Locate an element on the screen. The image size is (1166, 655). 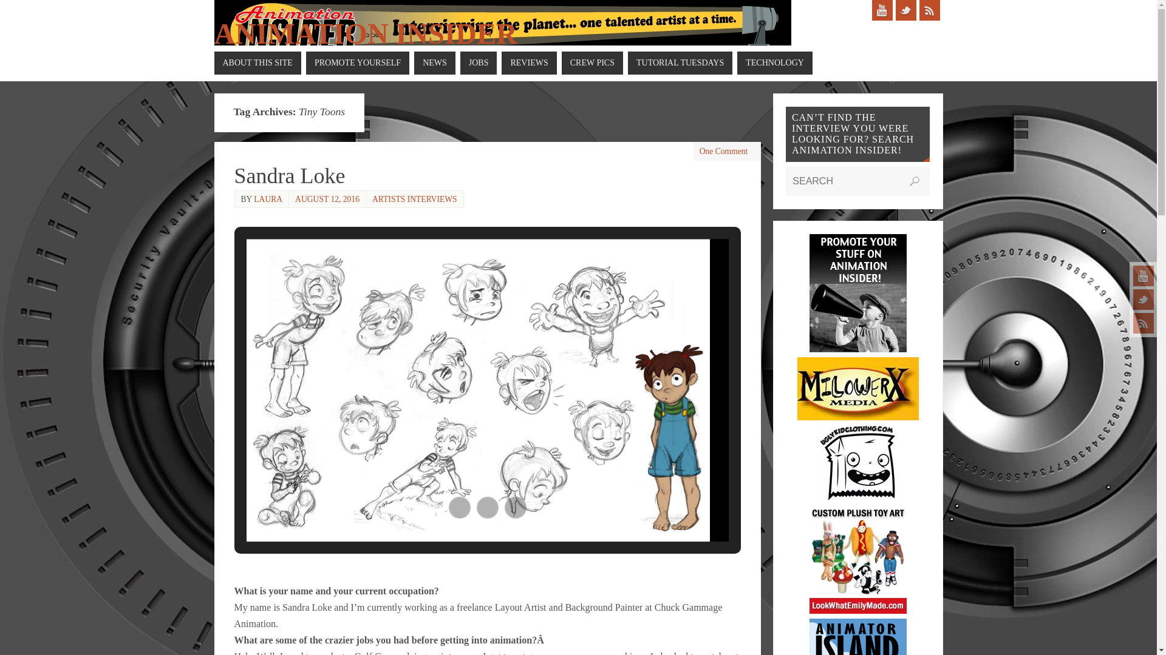
LAURA is located at coordinates (268, 198).